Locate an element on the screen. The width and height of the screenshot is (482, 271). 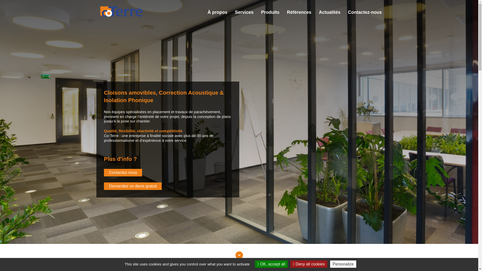
Contactez-nous is located at coordinates (365, 12).